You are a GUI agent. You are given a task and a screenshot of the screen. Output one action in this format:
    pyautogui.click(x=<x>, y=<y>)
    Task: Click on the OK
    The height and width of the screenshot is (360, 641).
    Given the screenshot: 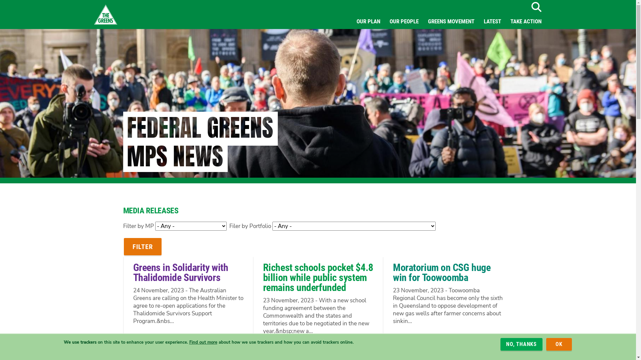 What is the action you would take?
    pyautogui.click(x=559, y=344)
    